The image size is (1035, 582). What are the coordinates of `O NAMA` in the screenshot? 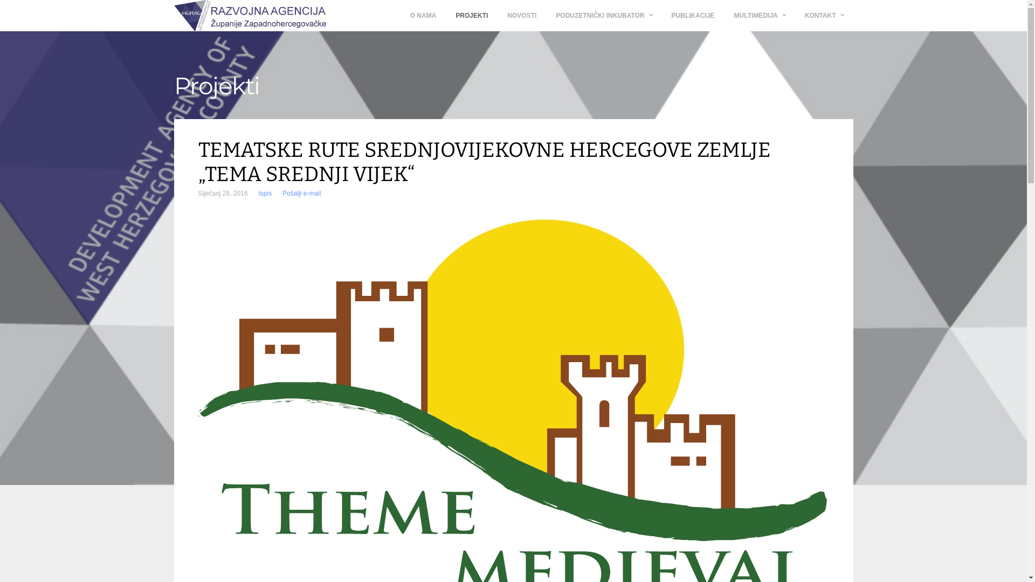 It's located at (424, 16).